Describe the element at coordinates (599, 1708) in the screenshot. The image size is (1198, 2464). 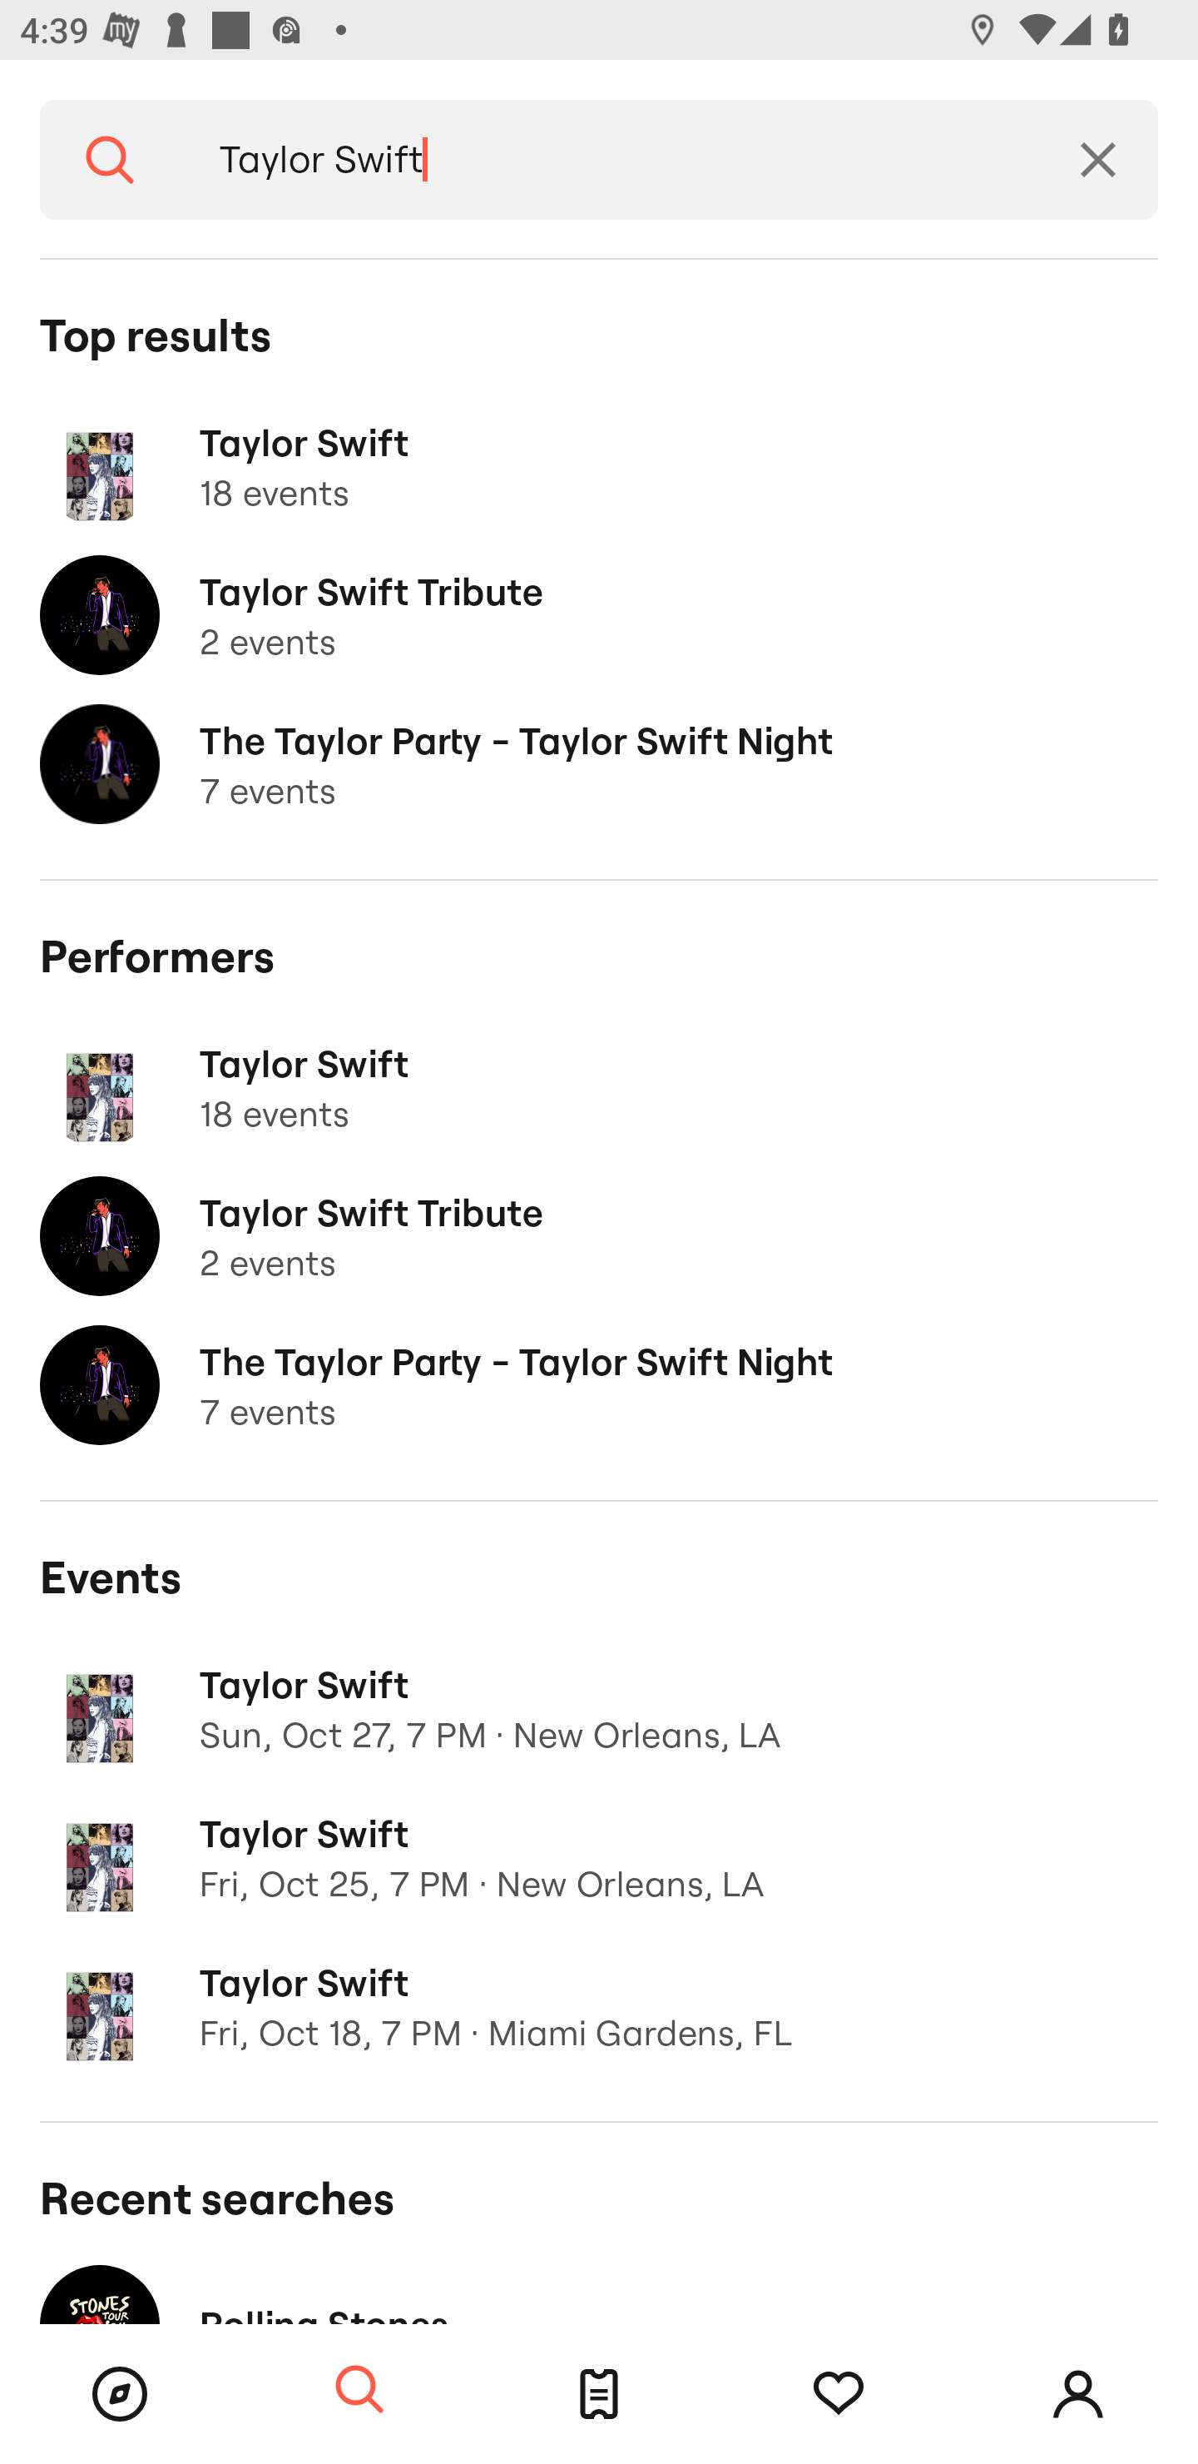
I see `Taylor Swift Sun, Oct 27, 7 PM · New Orleans, LA` at that location.